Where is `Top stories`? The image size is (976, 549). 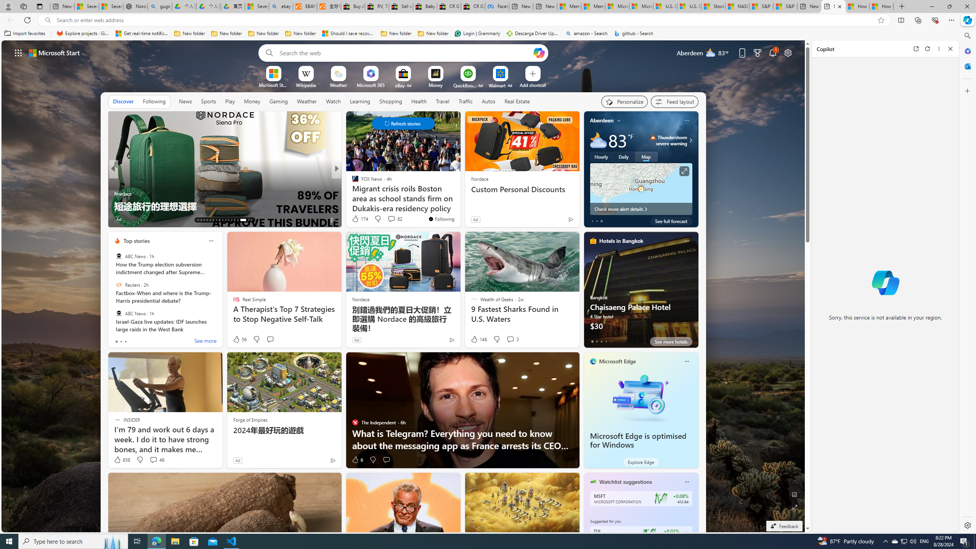
Top stories is located at coordinates (136, 241).